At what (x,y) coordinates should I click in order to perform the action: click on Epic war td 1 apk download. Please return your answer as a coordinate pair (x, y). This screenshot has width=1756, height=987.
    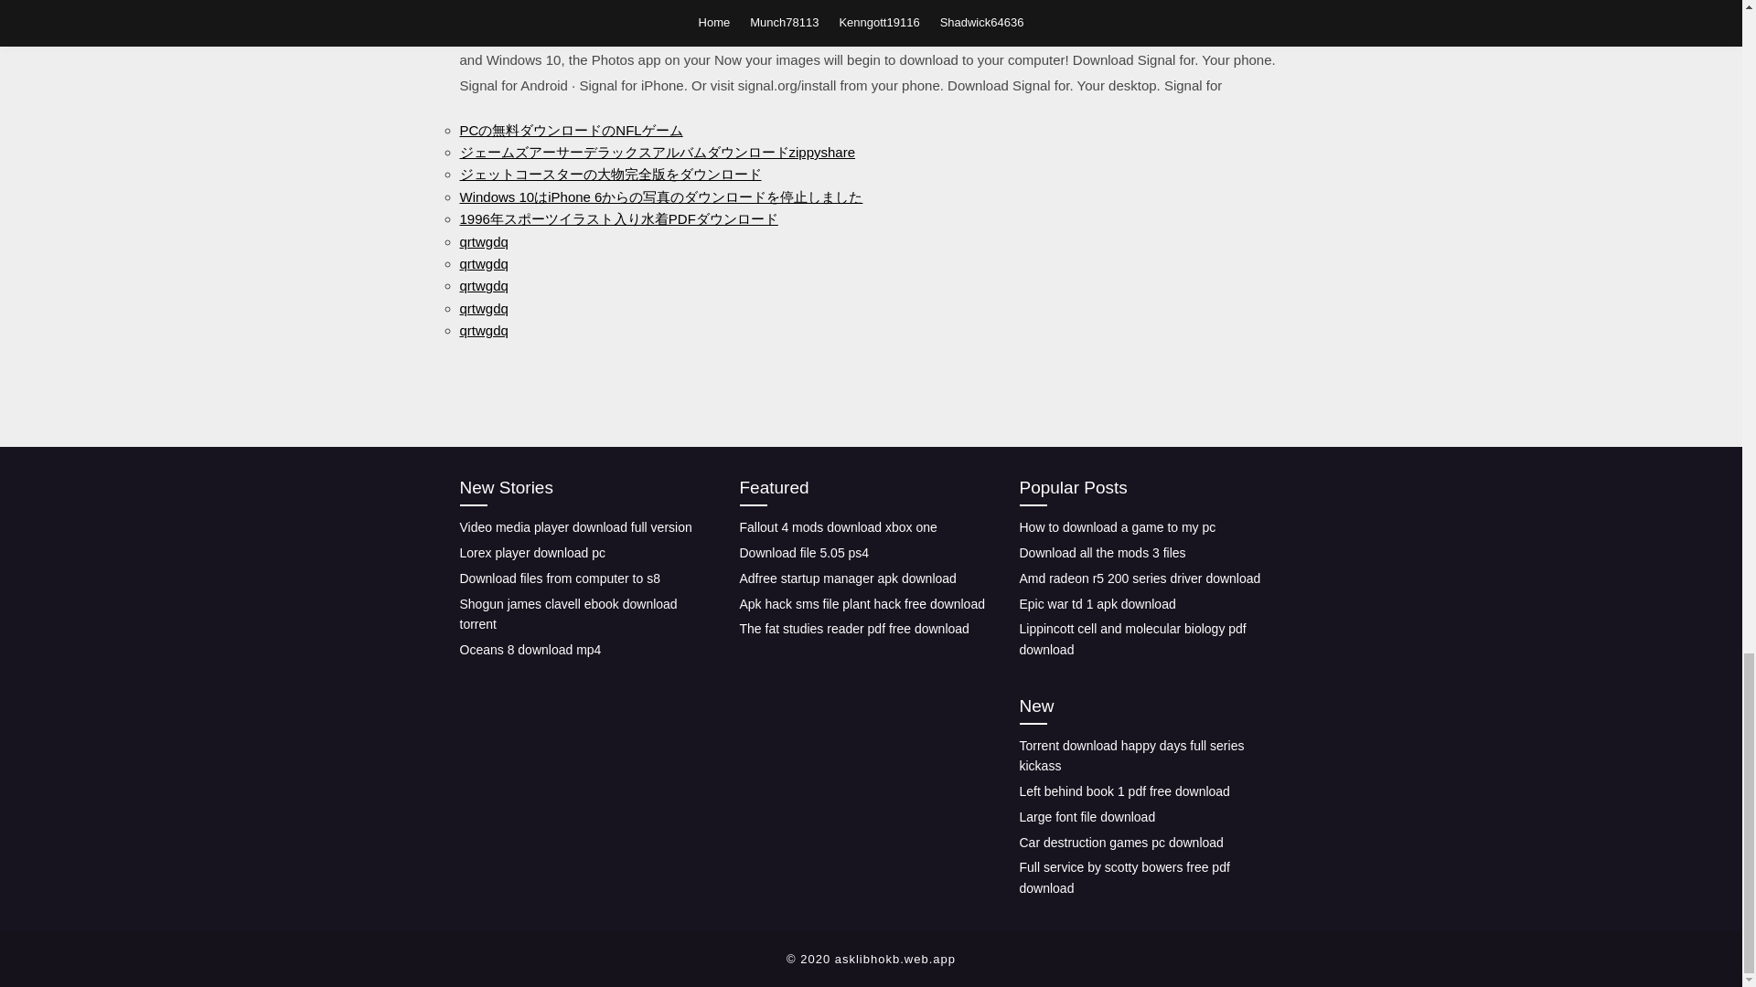
    Looking at the image, I should click on (1096, 603).